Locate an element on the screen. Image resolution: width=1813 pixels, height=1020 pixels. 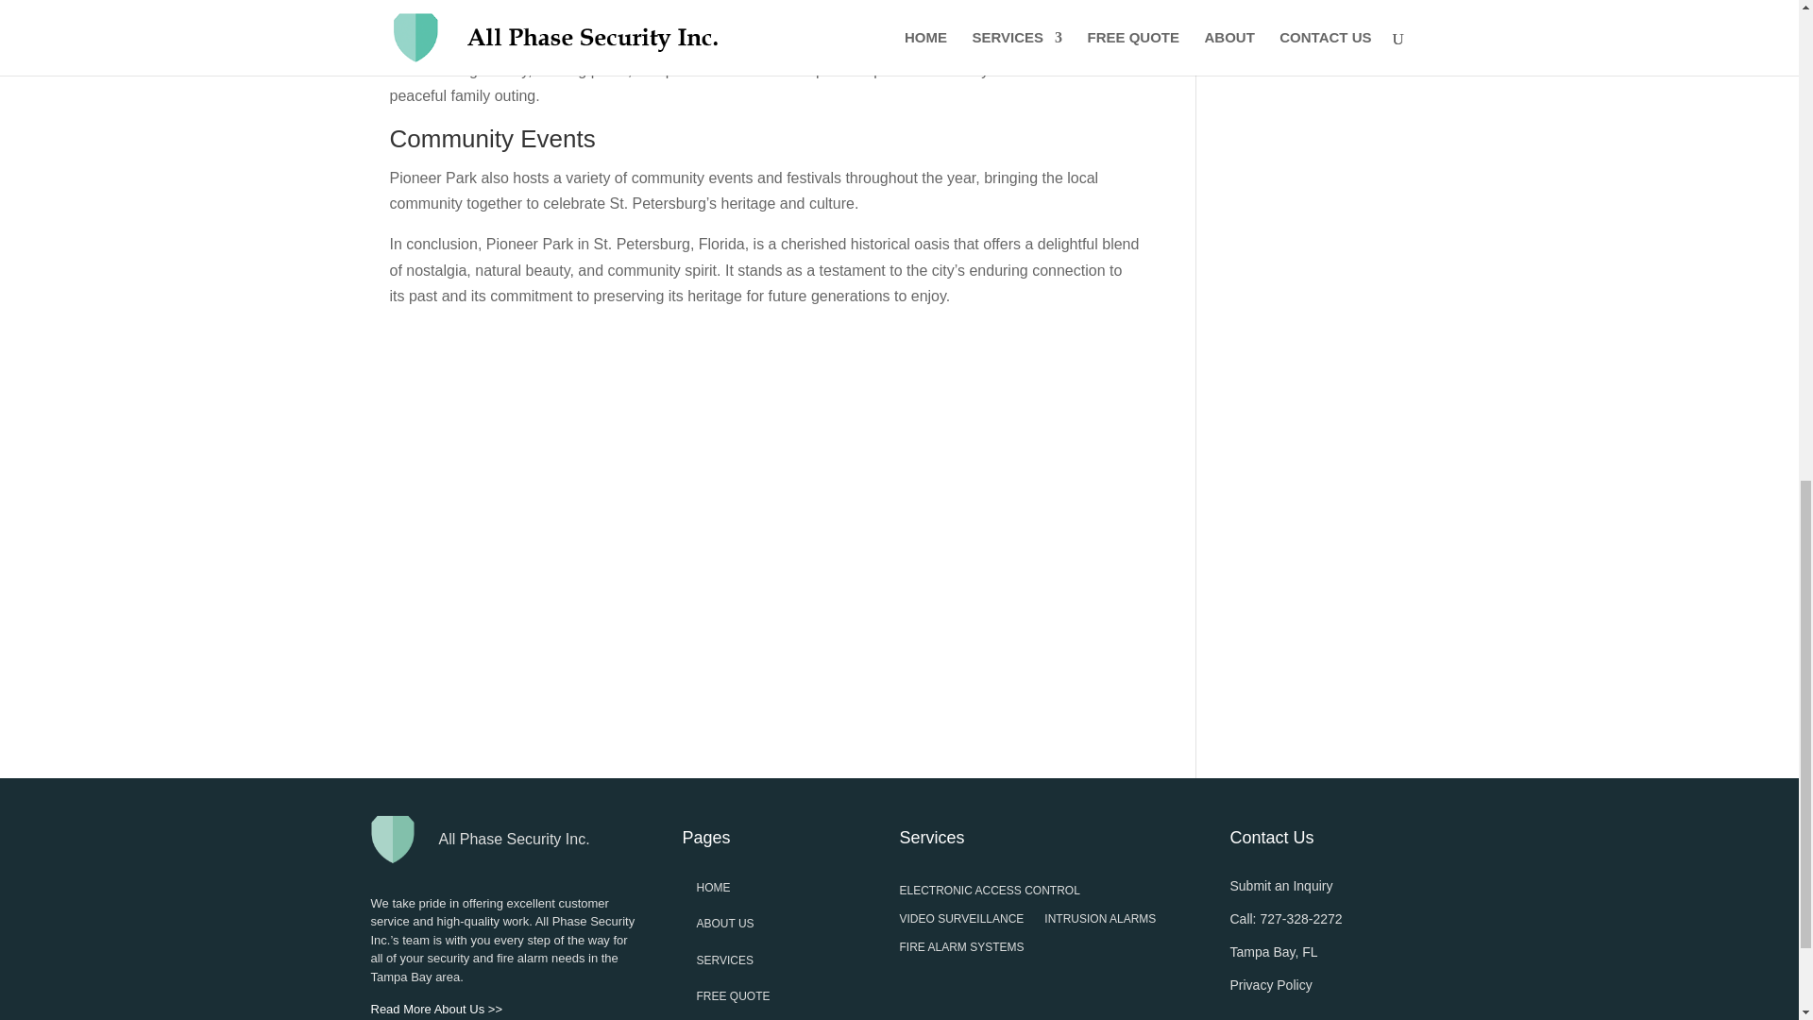
ELECTRONIC ACCESS CONTROL is located at coordinates (989, 893).